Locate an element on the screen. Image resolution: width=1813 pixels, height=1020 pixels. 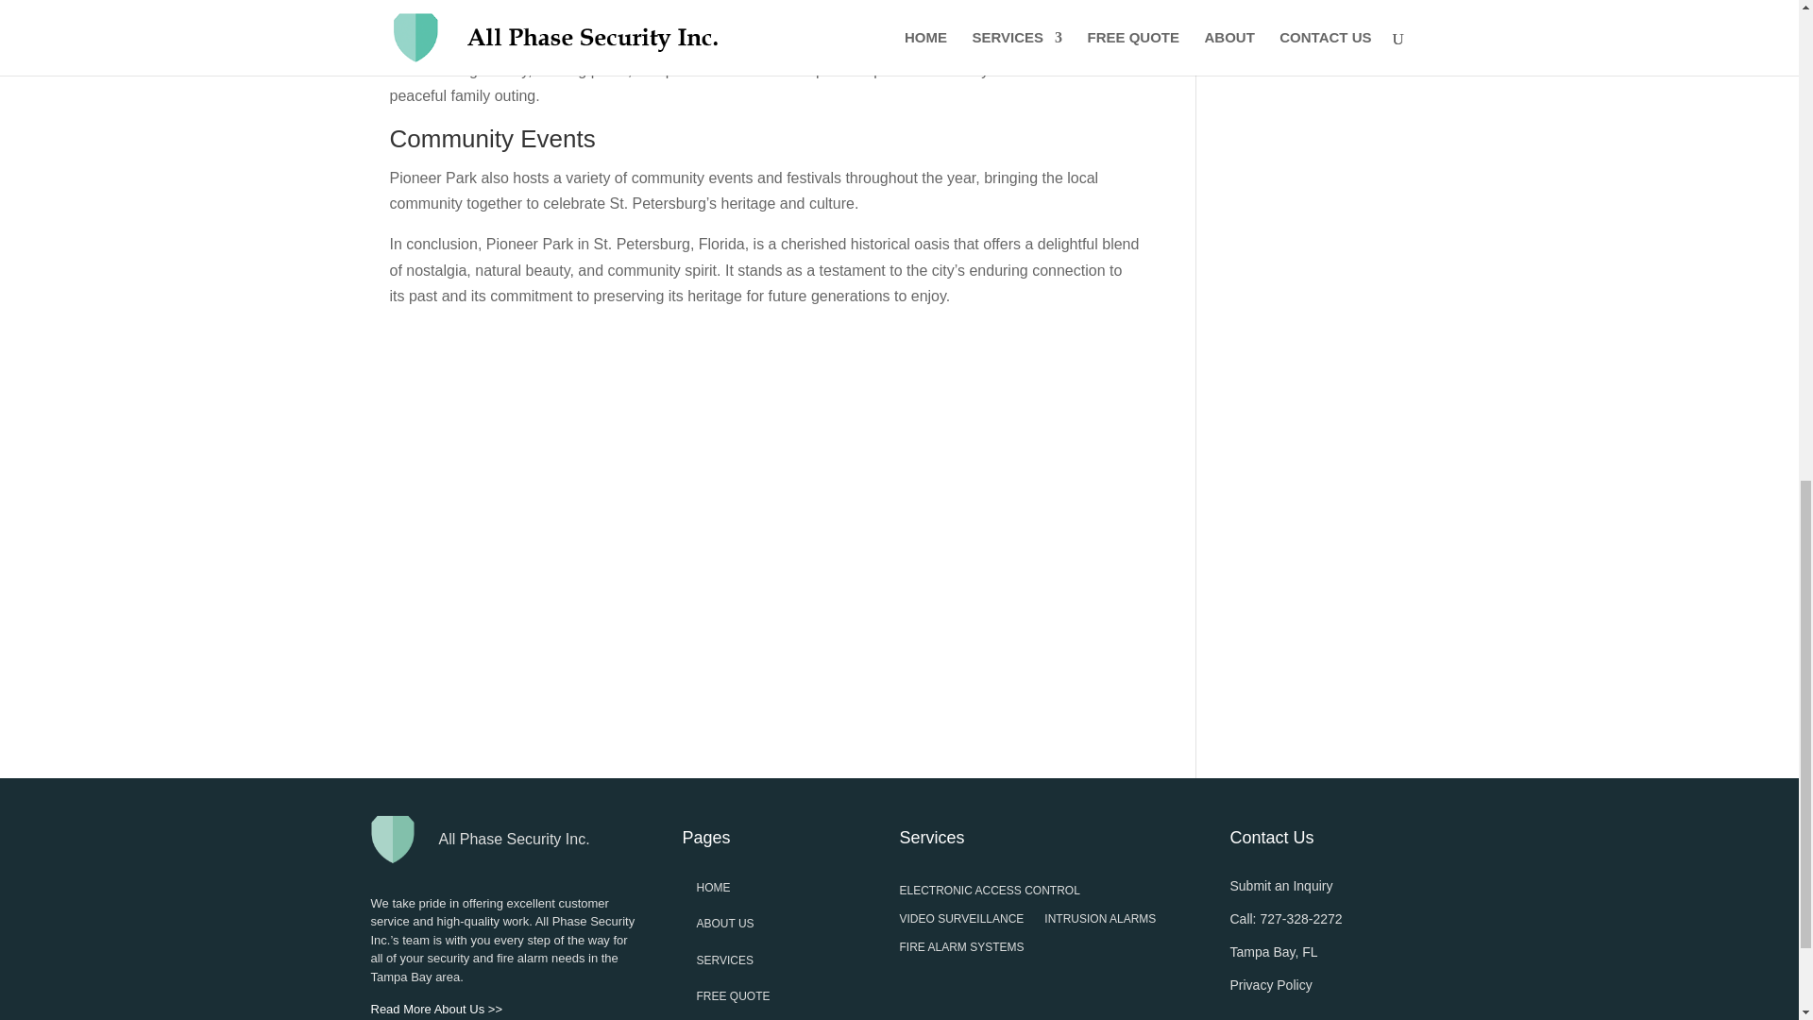
ELECTRONIC ACCESS CONTROL is located at coordinates (989, 893).